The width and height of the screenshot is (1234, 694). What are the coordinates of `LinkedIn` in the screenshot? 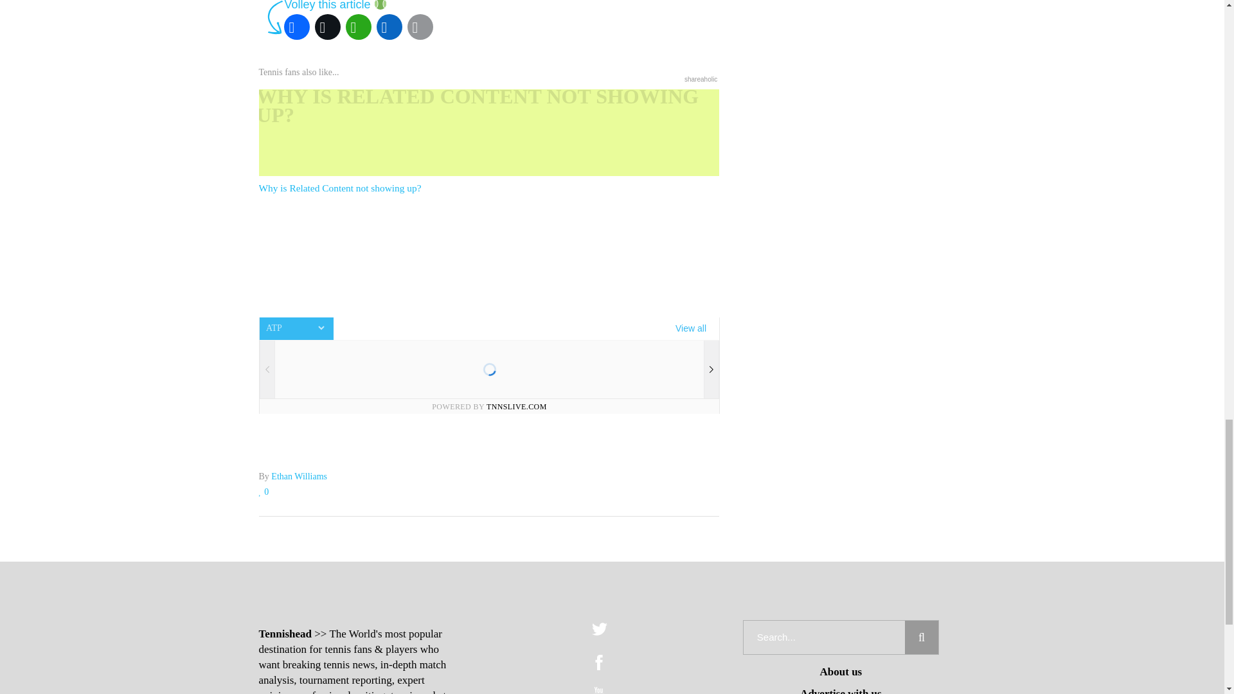 It's located at (389, 27).